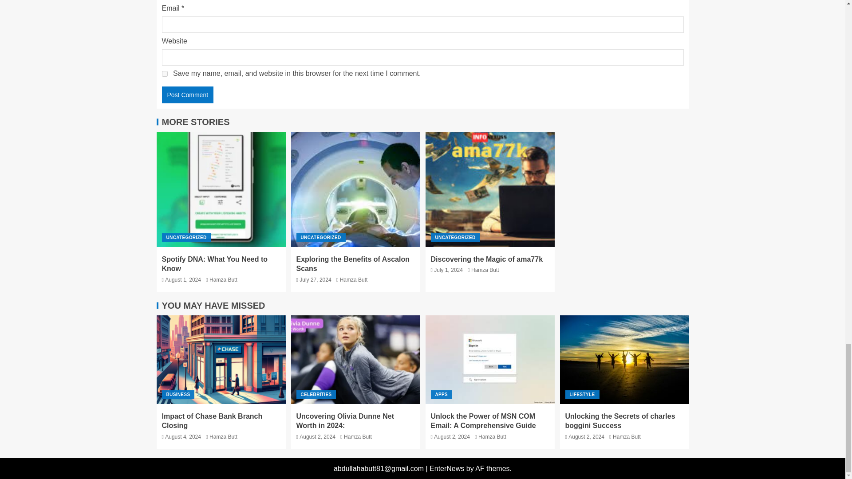 The height and width of the screenshot is (479, 852). What do you see at coordinates (187, 95) in the screenshot?
I see `Post Comment` at bounding box center [187, 95].